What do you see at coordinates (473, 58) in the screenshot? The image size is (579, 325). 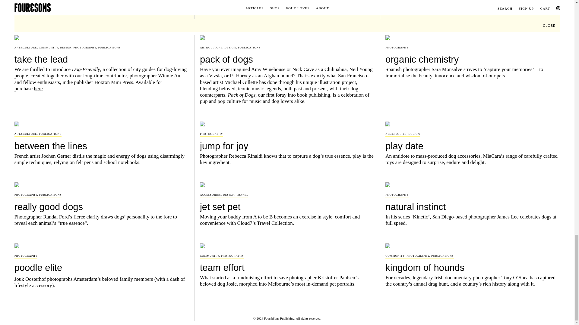 I see `organic chemistry` at bounding box center [473, 58].